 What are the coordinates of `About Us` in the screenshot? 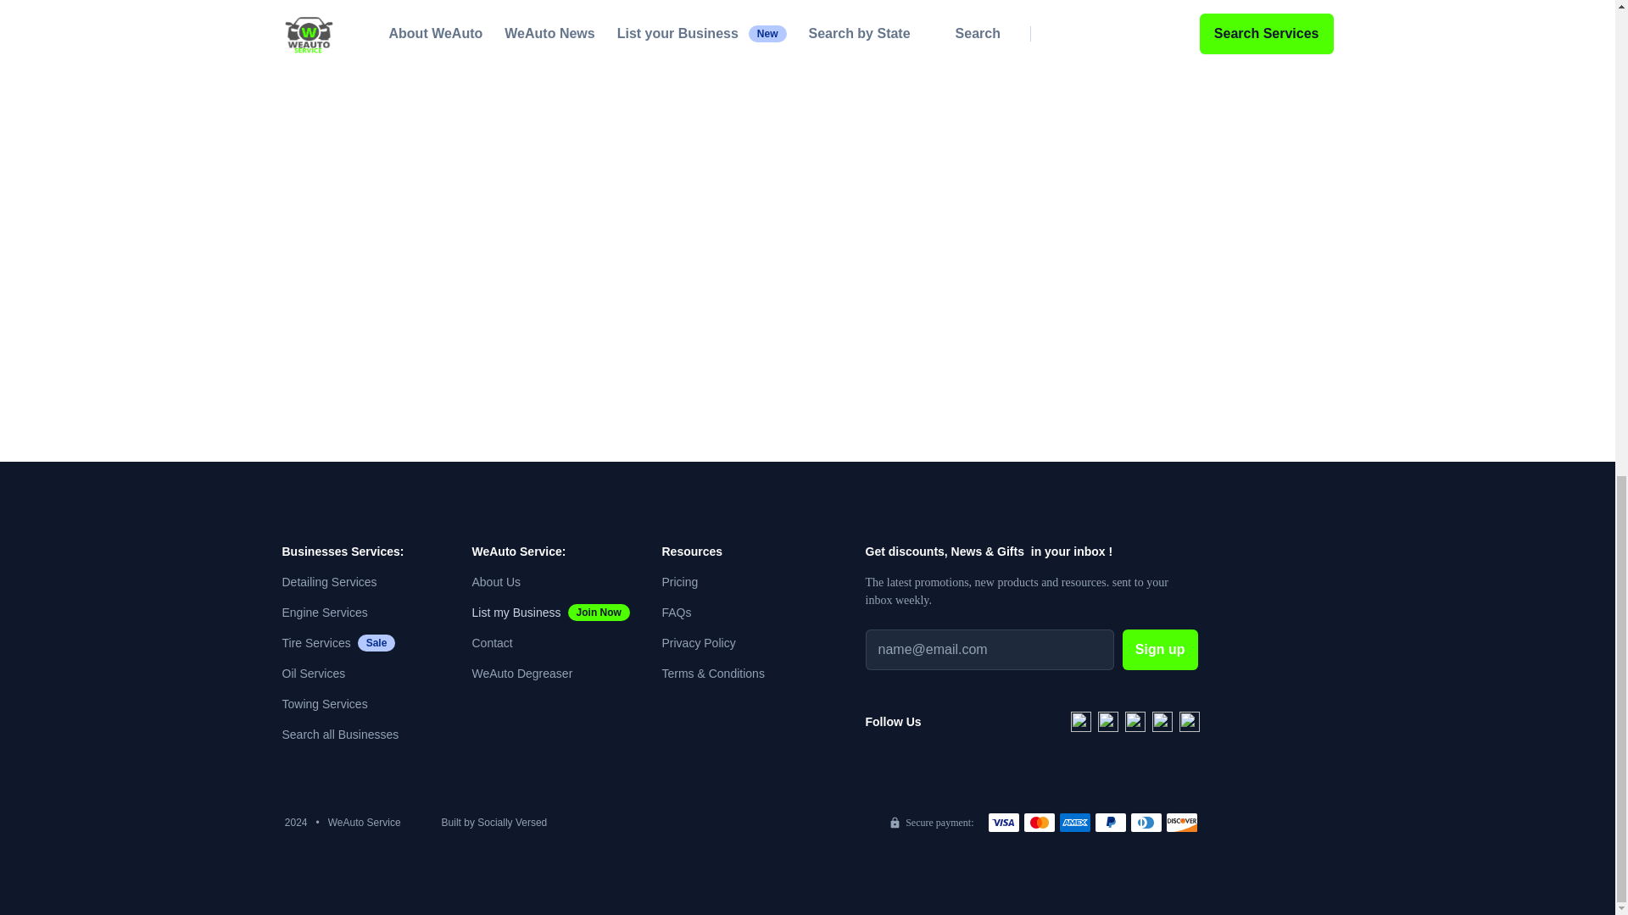 It's located at (675, 612).